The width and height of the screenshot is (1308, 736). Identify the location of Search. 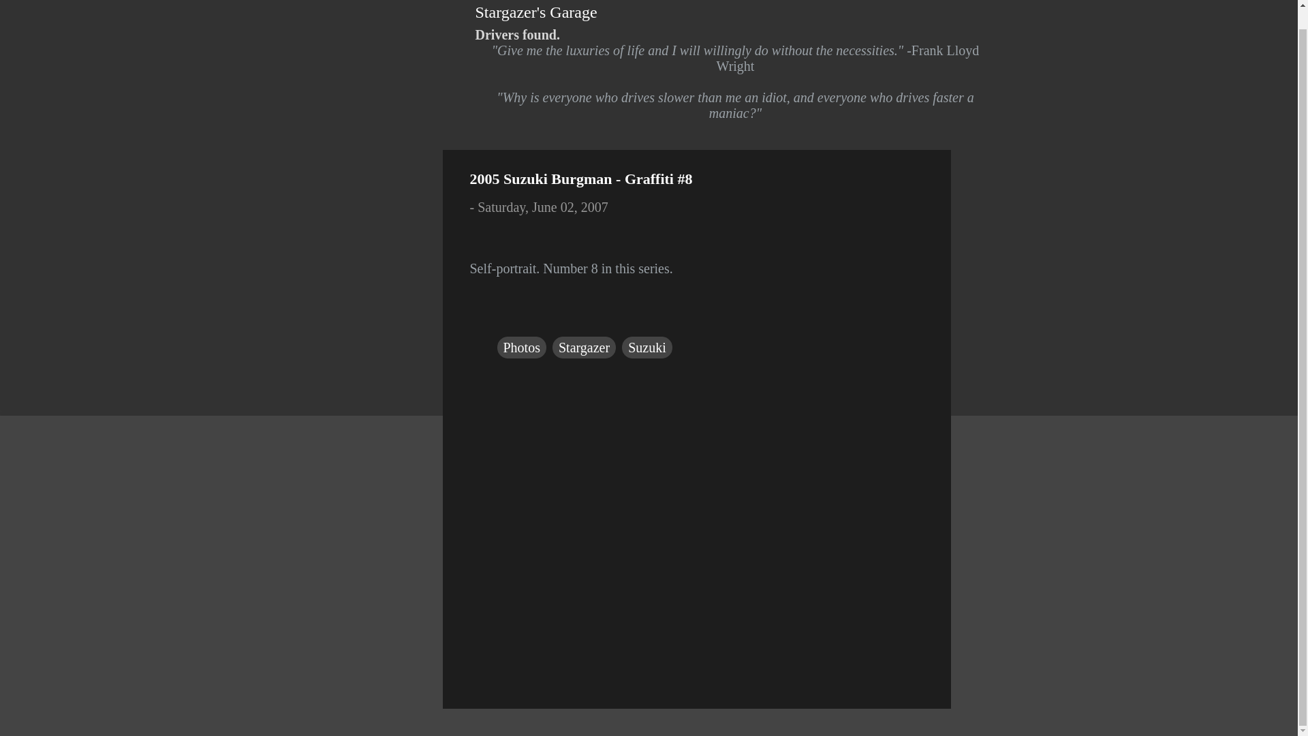
(34, 6).